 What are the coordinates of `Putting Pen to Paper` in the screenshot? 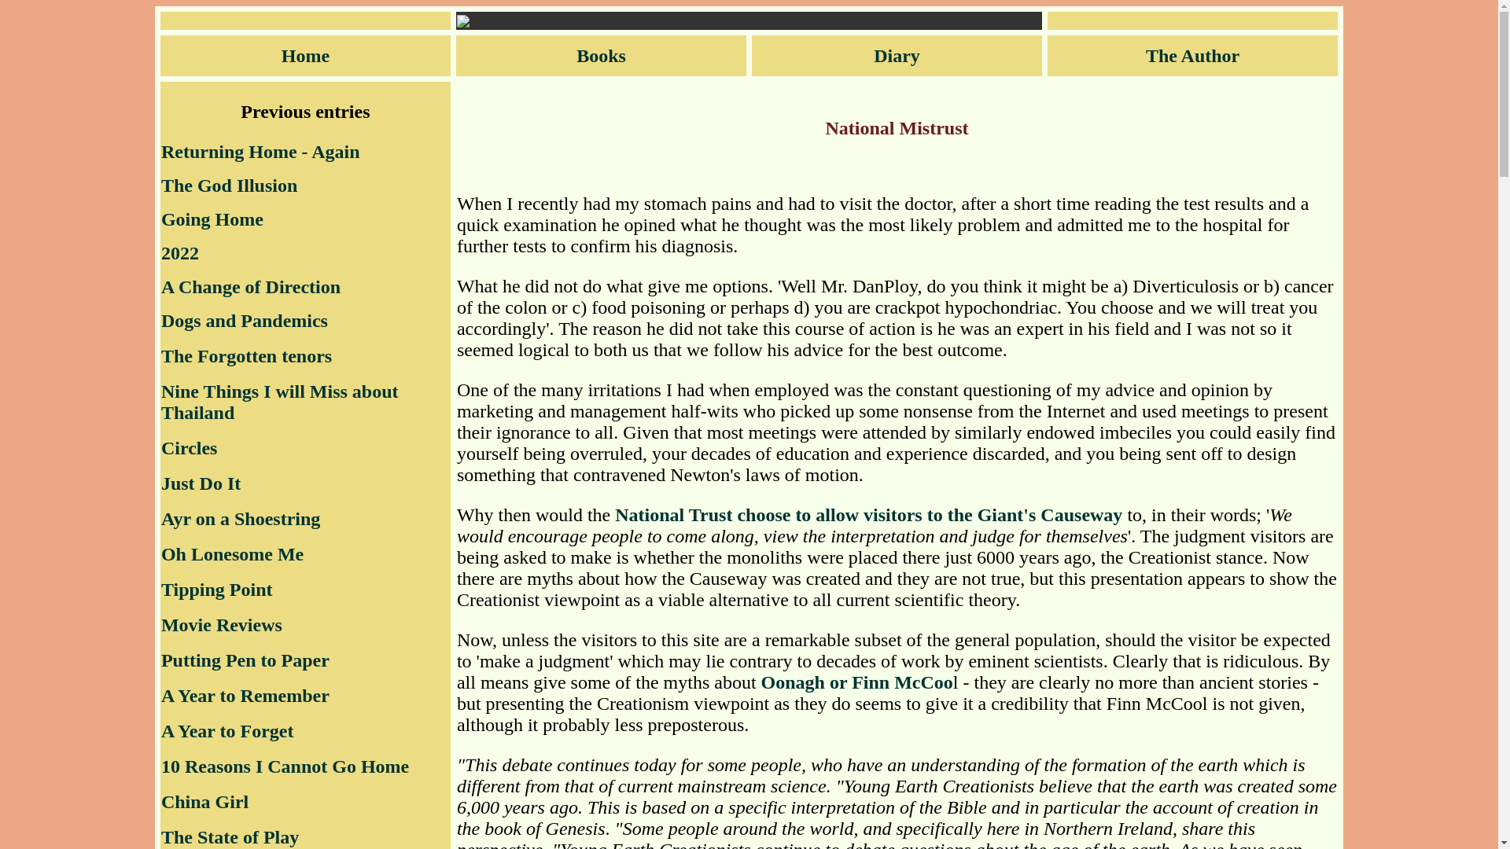 It's located at (245, 660).